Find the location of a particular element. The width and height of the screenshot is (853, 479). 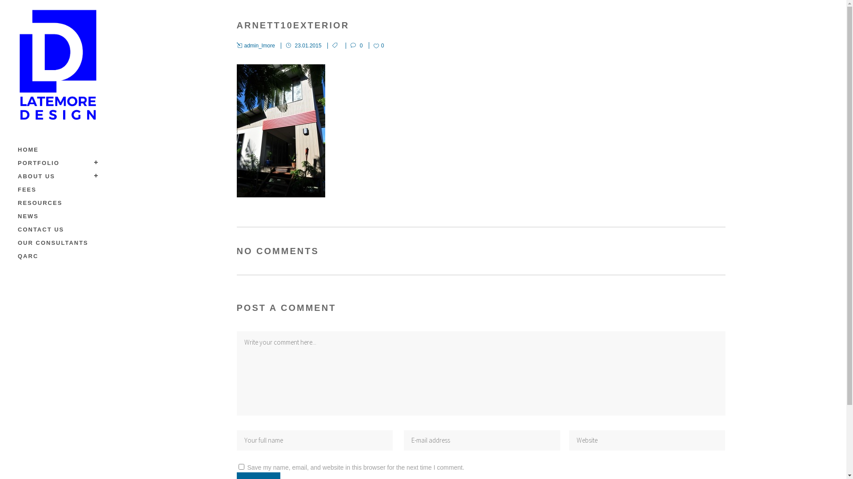

QARC is located at coordinates (58, 256).